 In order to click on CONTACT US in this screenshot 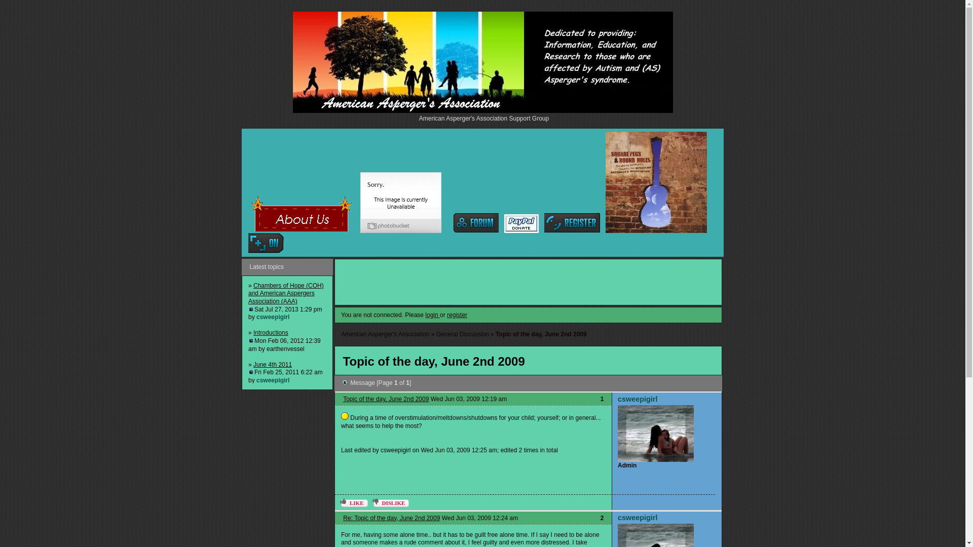, I will do `click(400, 203)`.